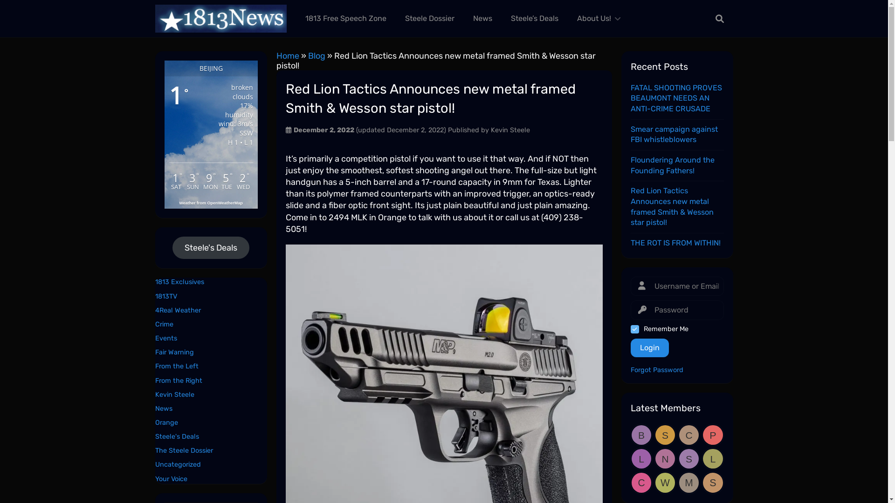  Describe the element at coordinates (166, 423) in the screenshot. I see `Orange` at that location.